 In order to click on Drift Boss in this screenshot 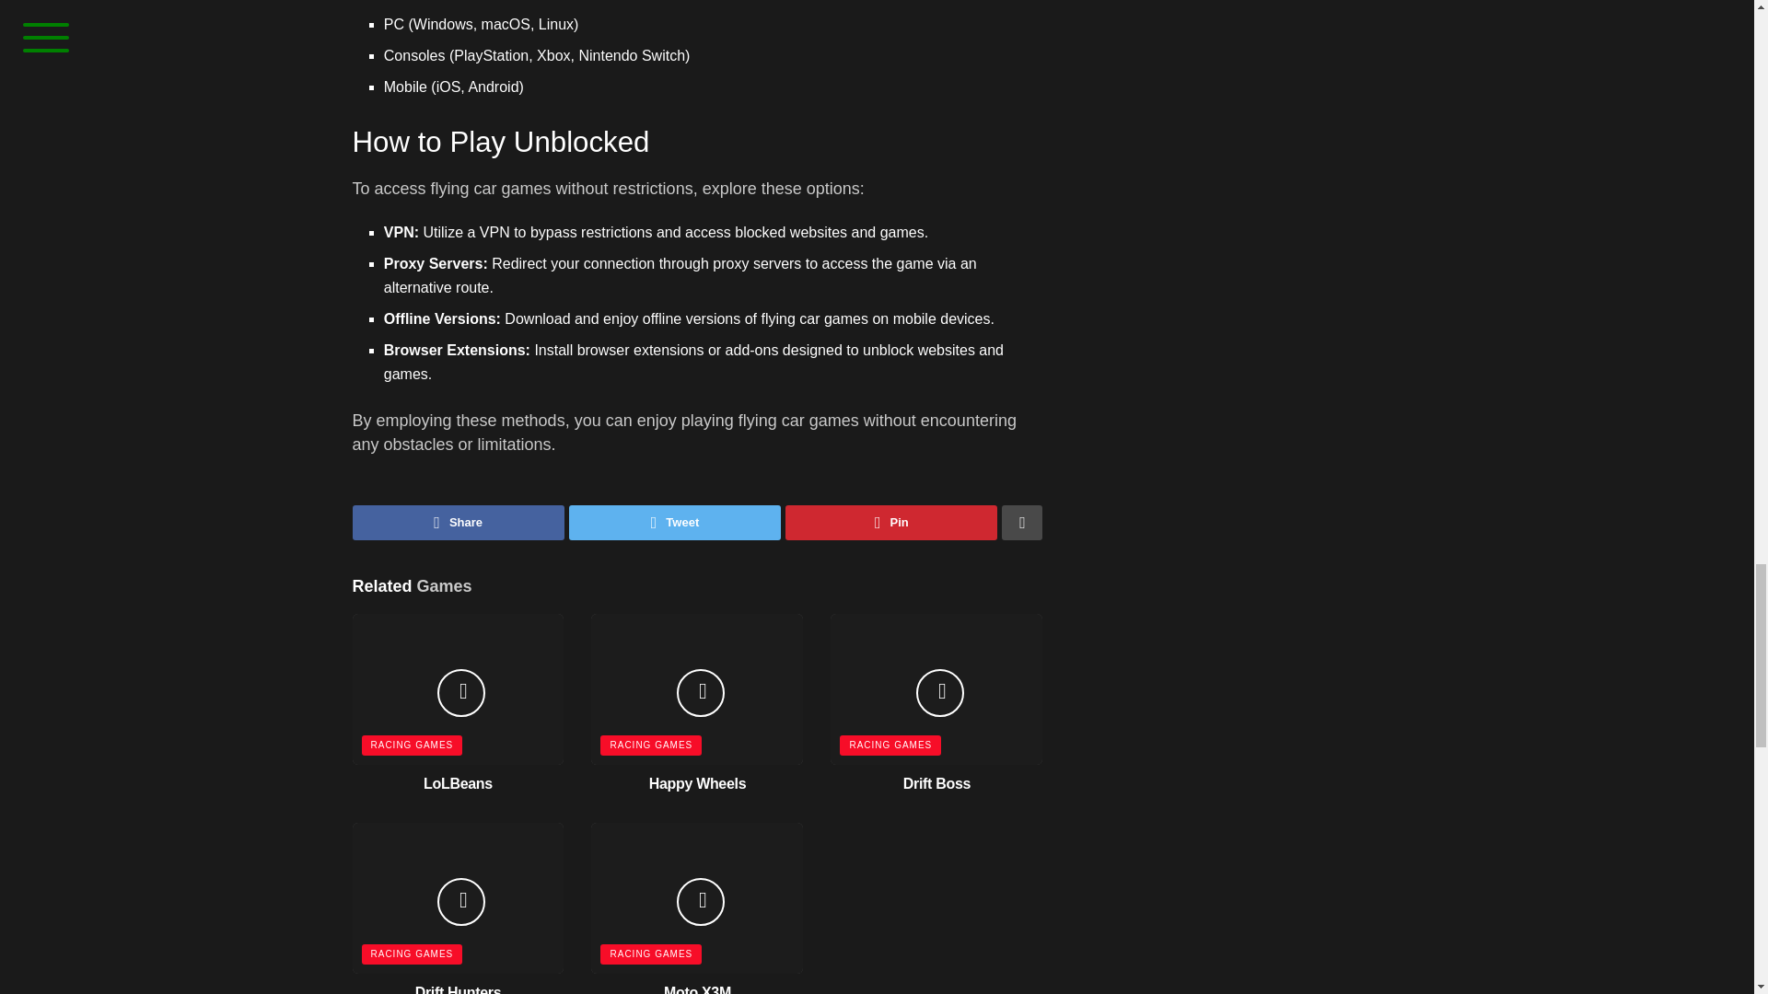, I will do `click(937, 783)`.